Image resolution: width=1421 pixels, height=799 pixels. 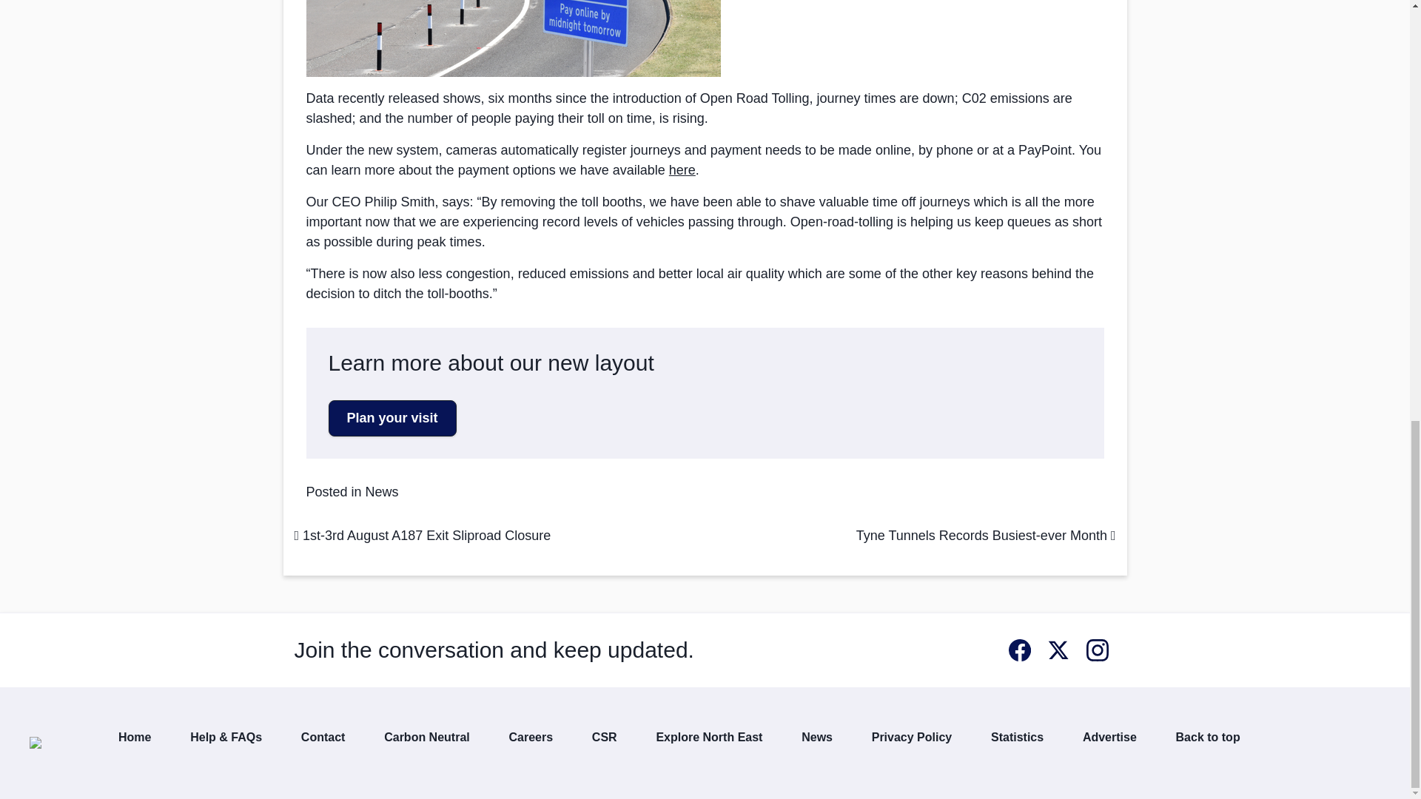 What do you see at coordinates (1110, 737) in the screenshot?
I see `Advertise` at bounding box center [1110, 737].